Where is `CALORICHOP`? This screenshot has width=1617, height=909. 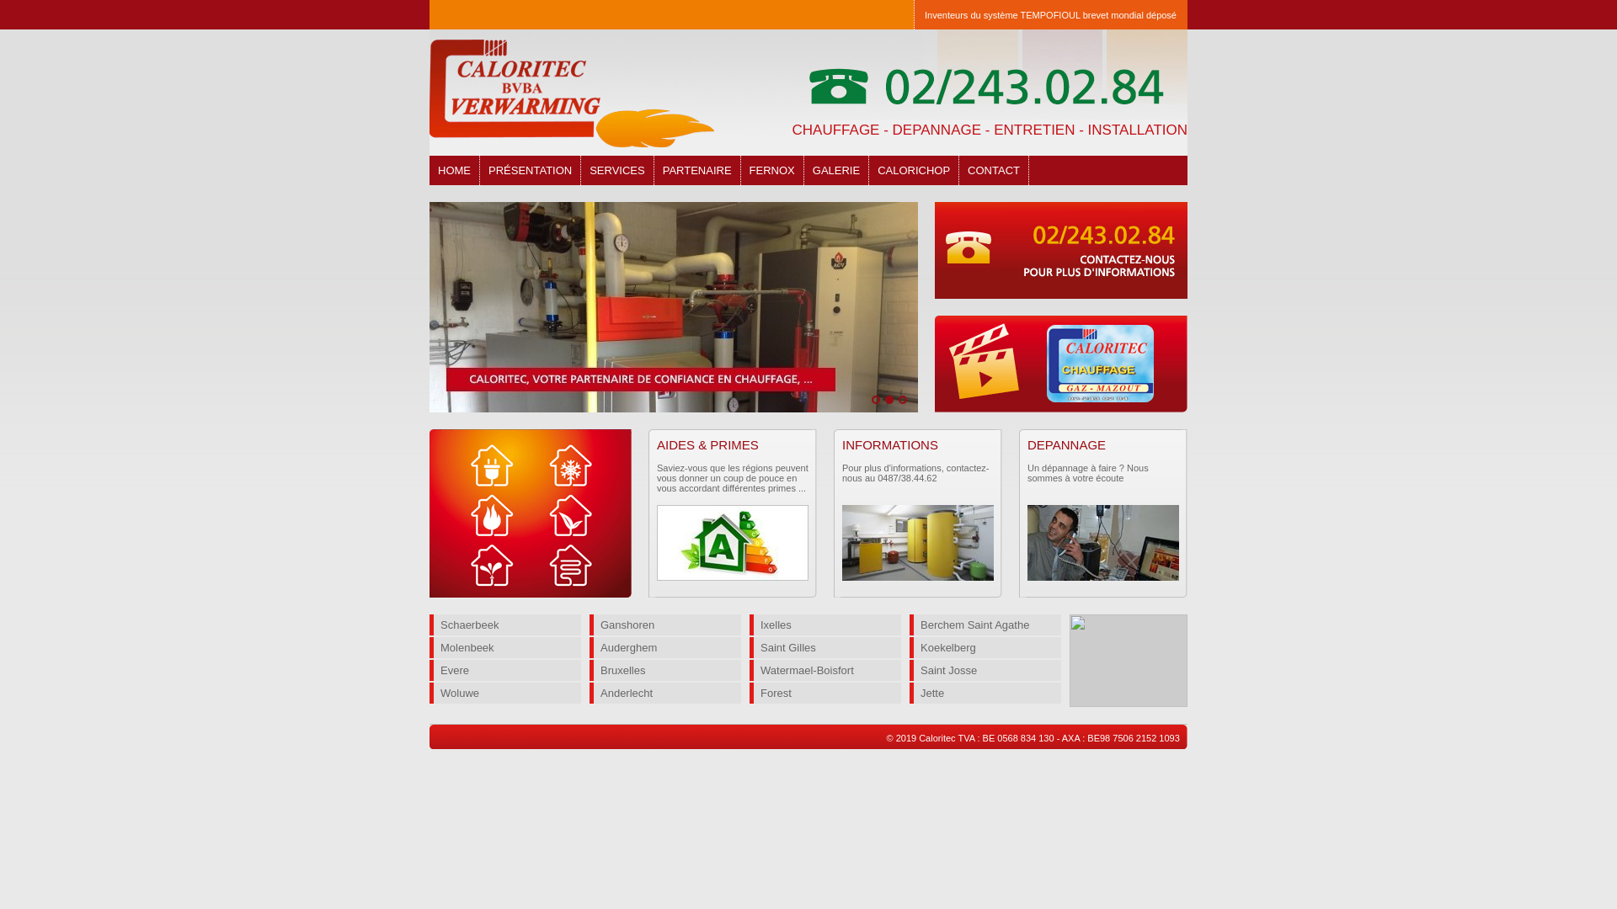 CALORICHOP is located at coordinates (915, 170).